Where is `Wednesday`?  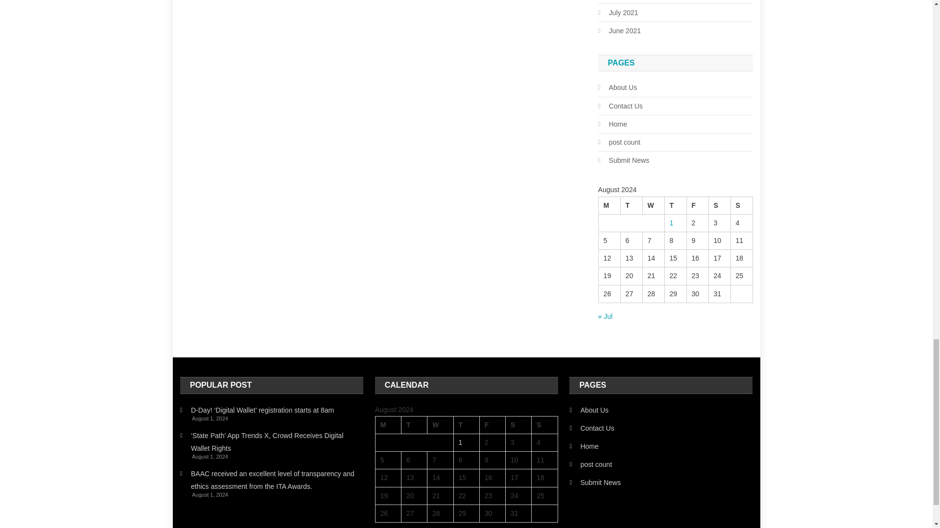
Wednesday is located at coordinates (653, 205).